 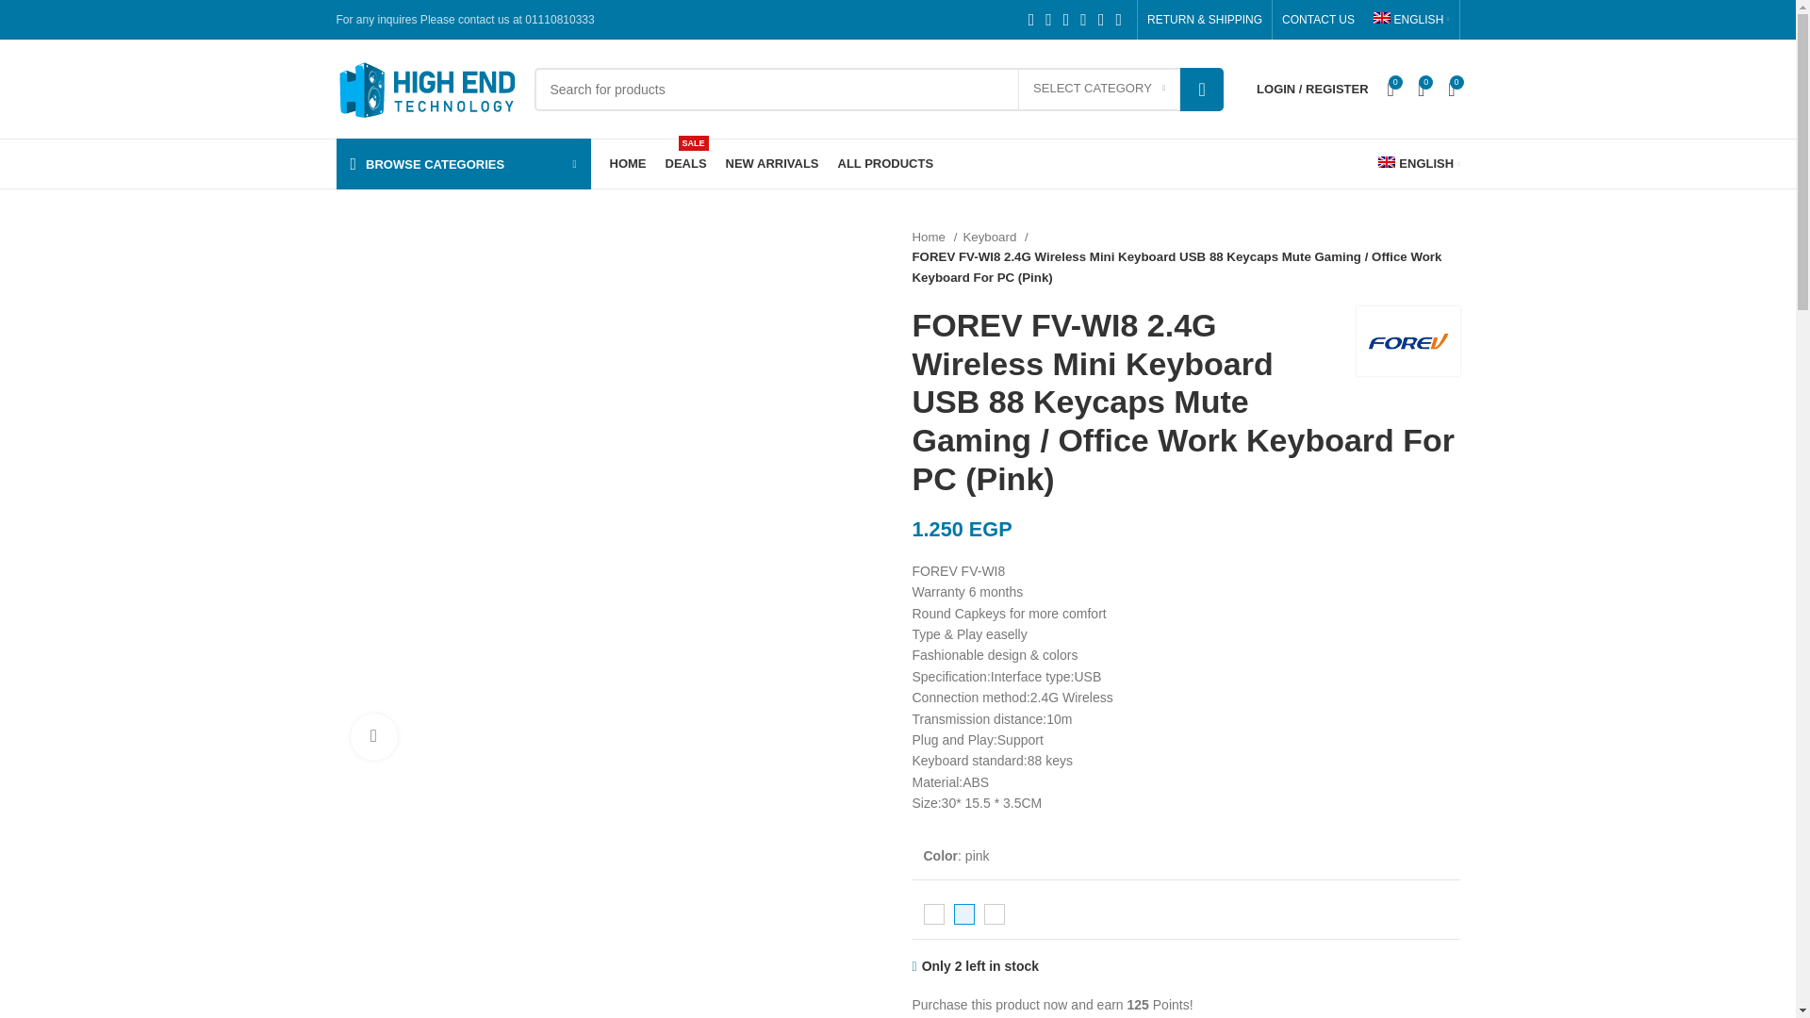 I want to click on CONTACT US, so click(x=1318, y=20).